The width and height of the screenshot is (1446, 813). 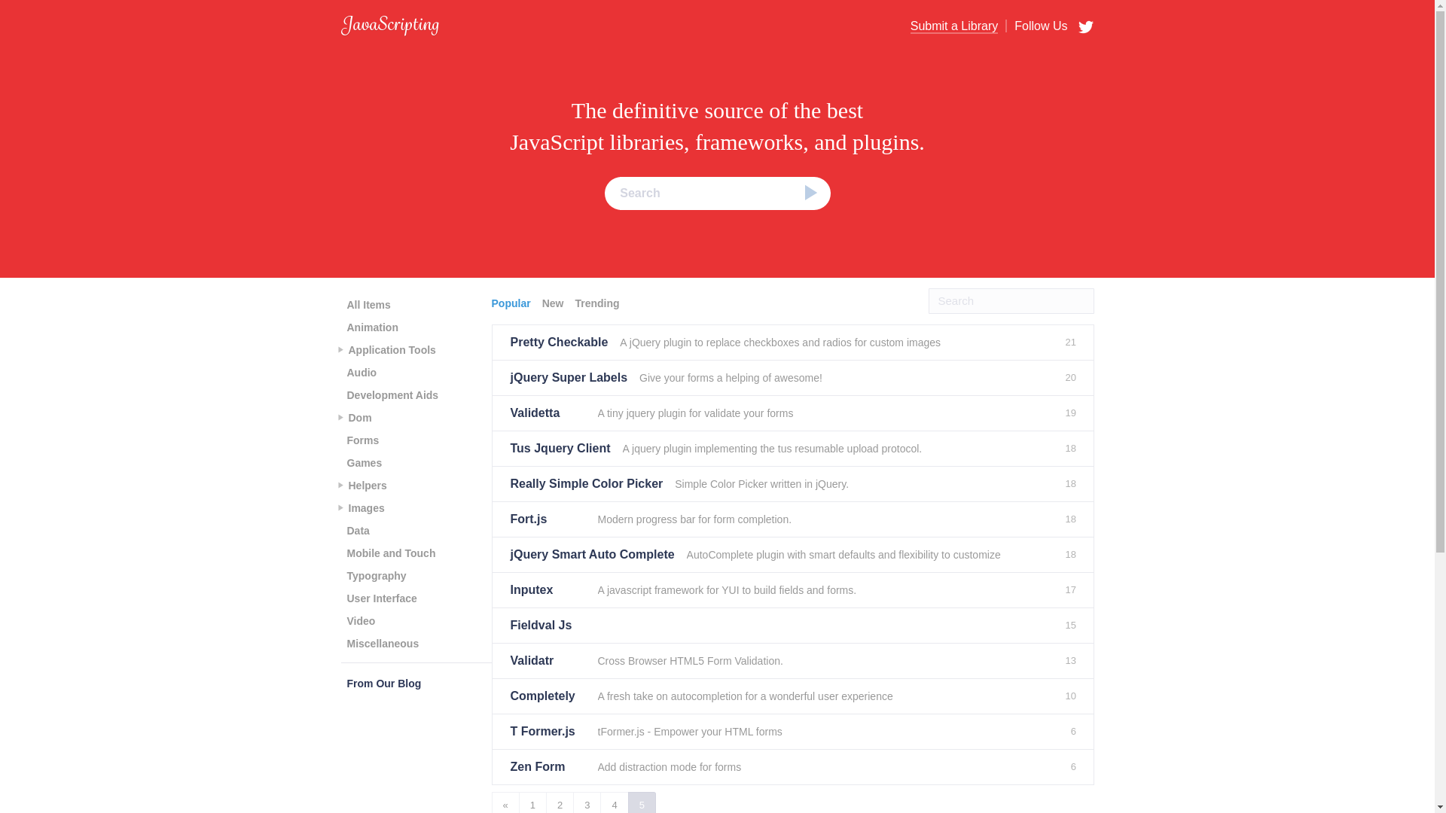 What do you see at coordinates (512, 303) in the screenshot?
I see `Popular` at bounding box center [512, 303].